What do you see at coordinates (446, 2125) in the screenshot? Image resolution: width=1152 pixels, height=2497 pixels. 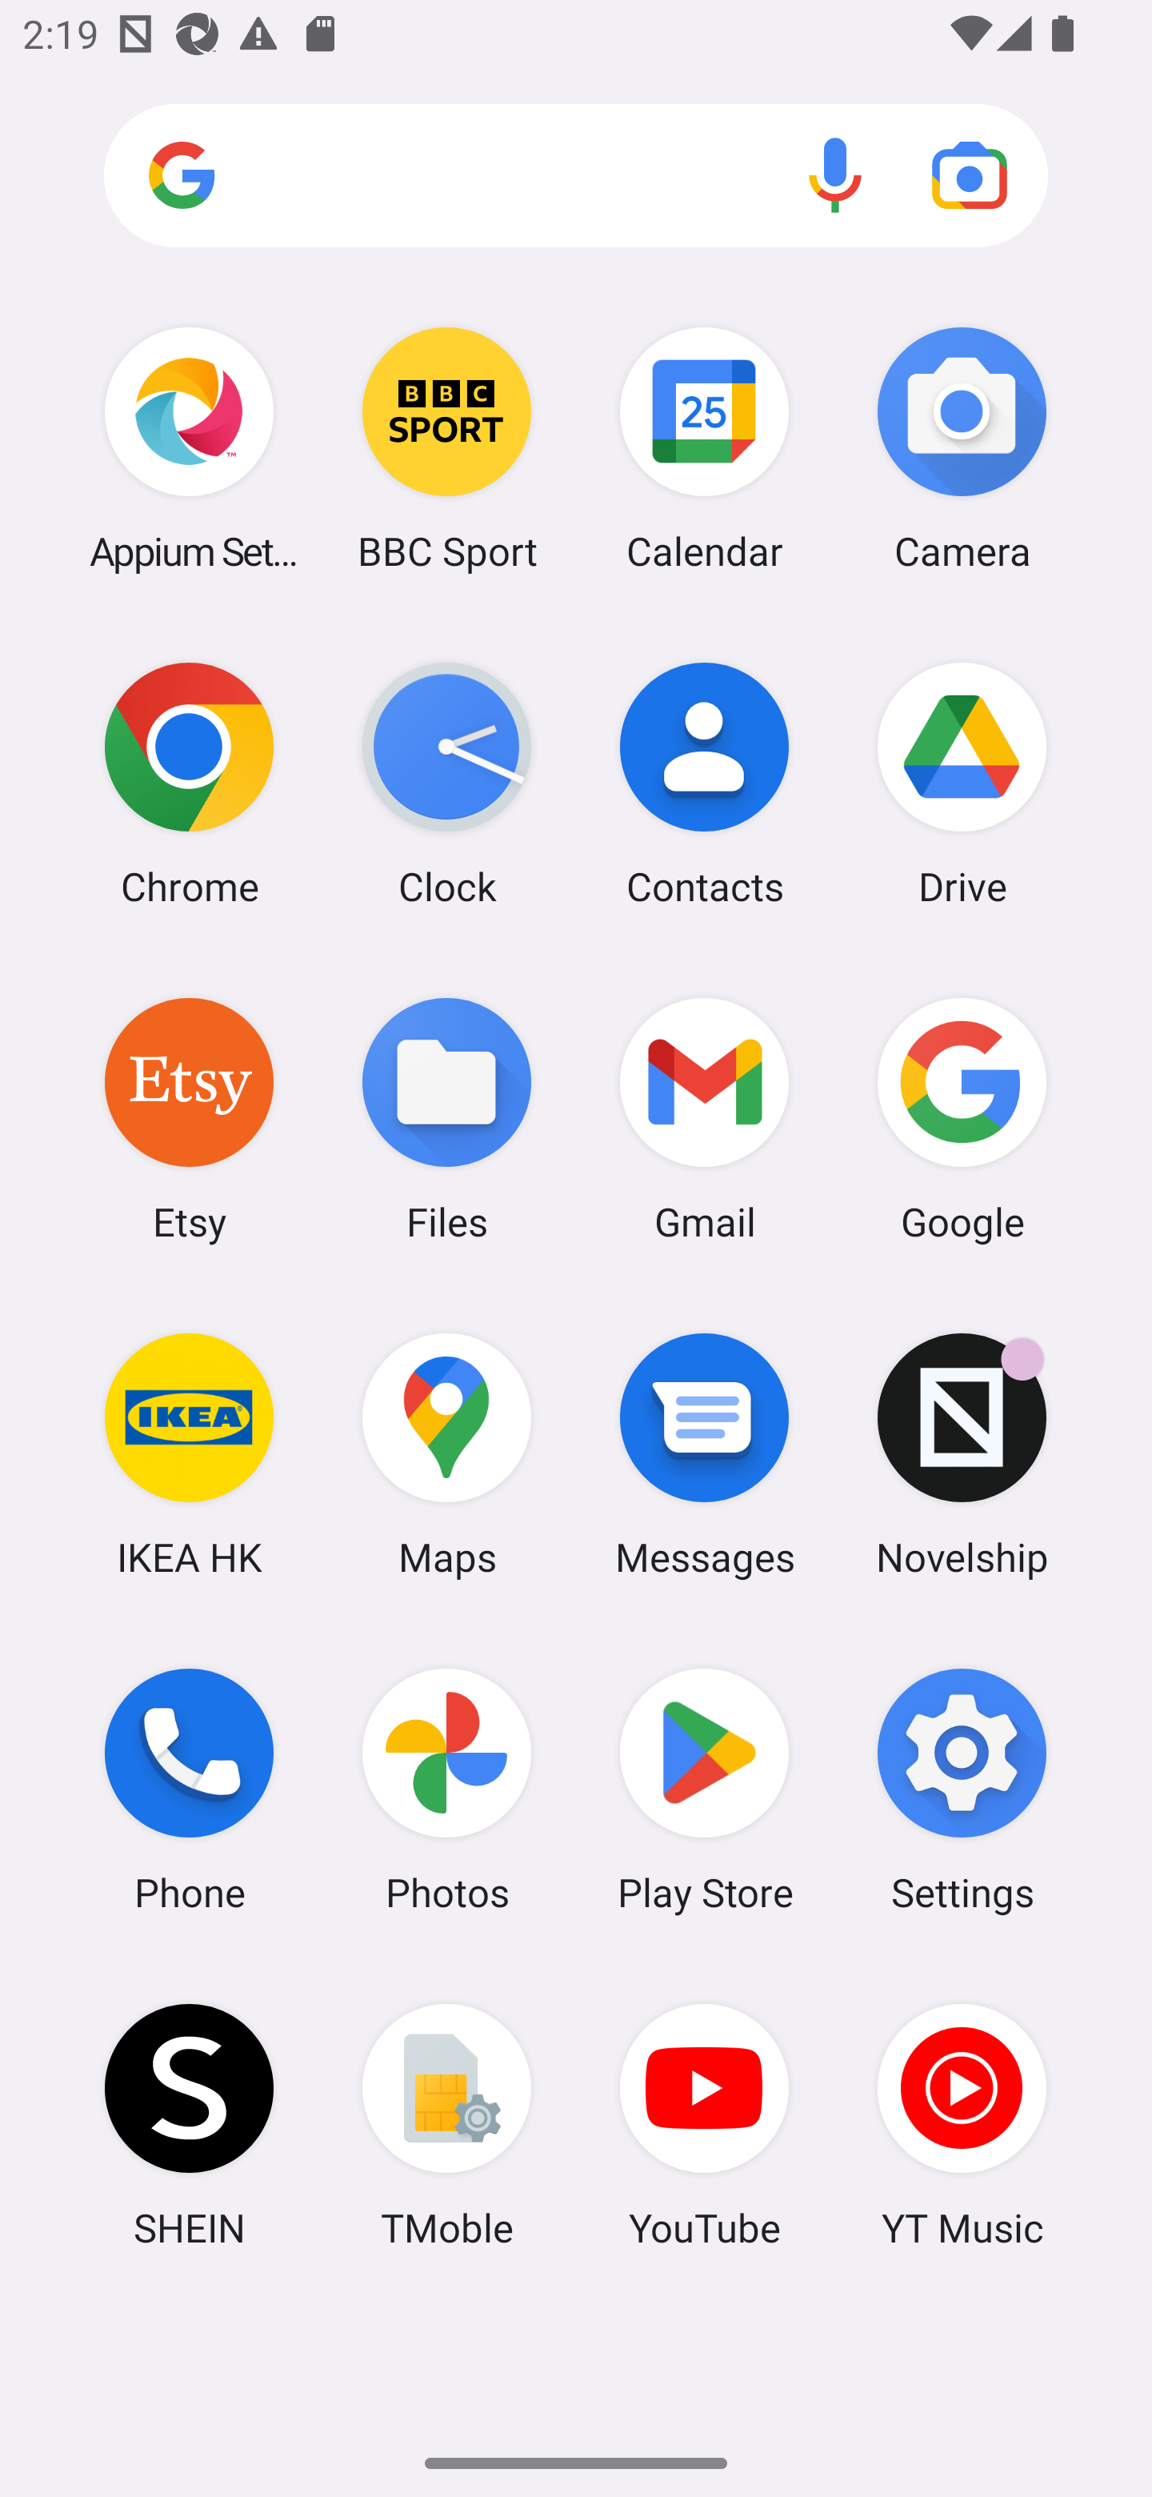 I see `TMoble` at bounding box center [446, 2125].